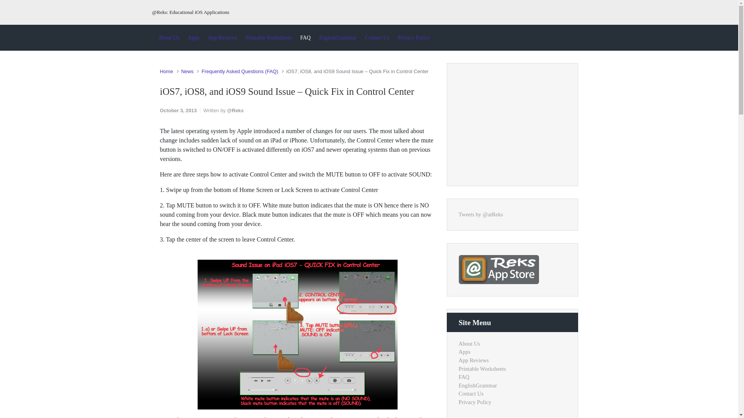 This screenshot has height=418, width=744. Describe the element at coordinates (222, 38) in the screenshot. I see `App Reviews` at that location.